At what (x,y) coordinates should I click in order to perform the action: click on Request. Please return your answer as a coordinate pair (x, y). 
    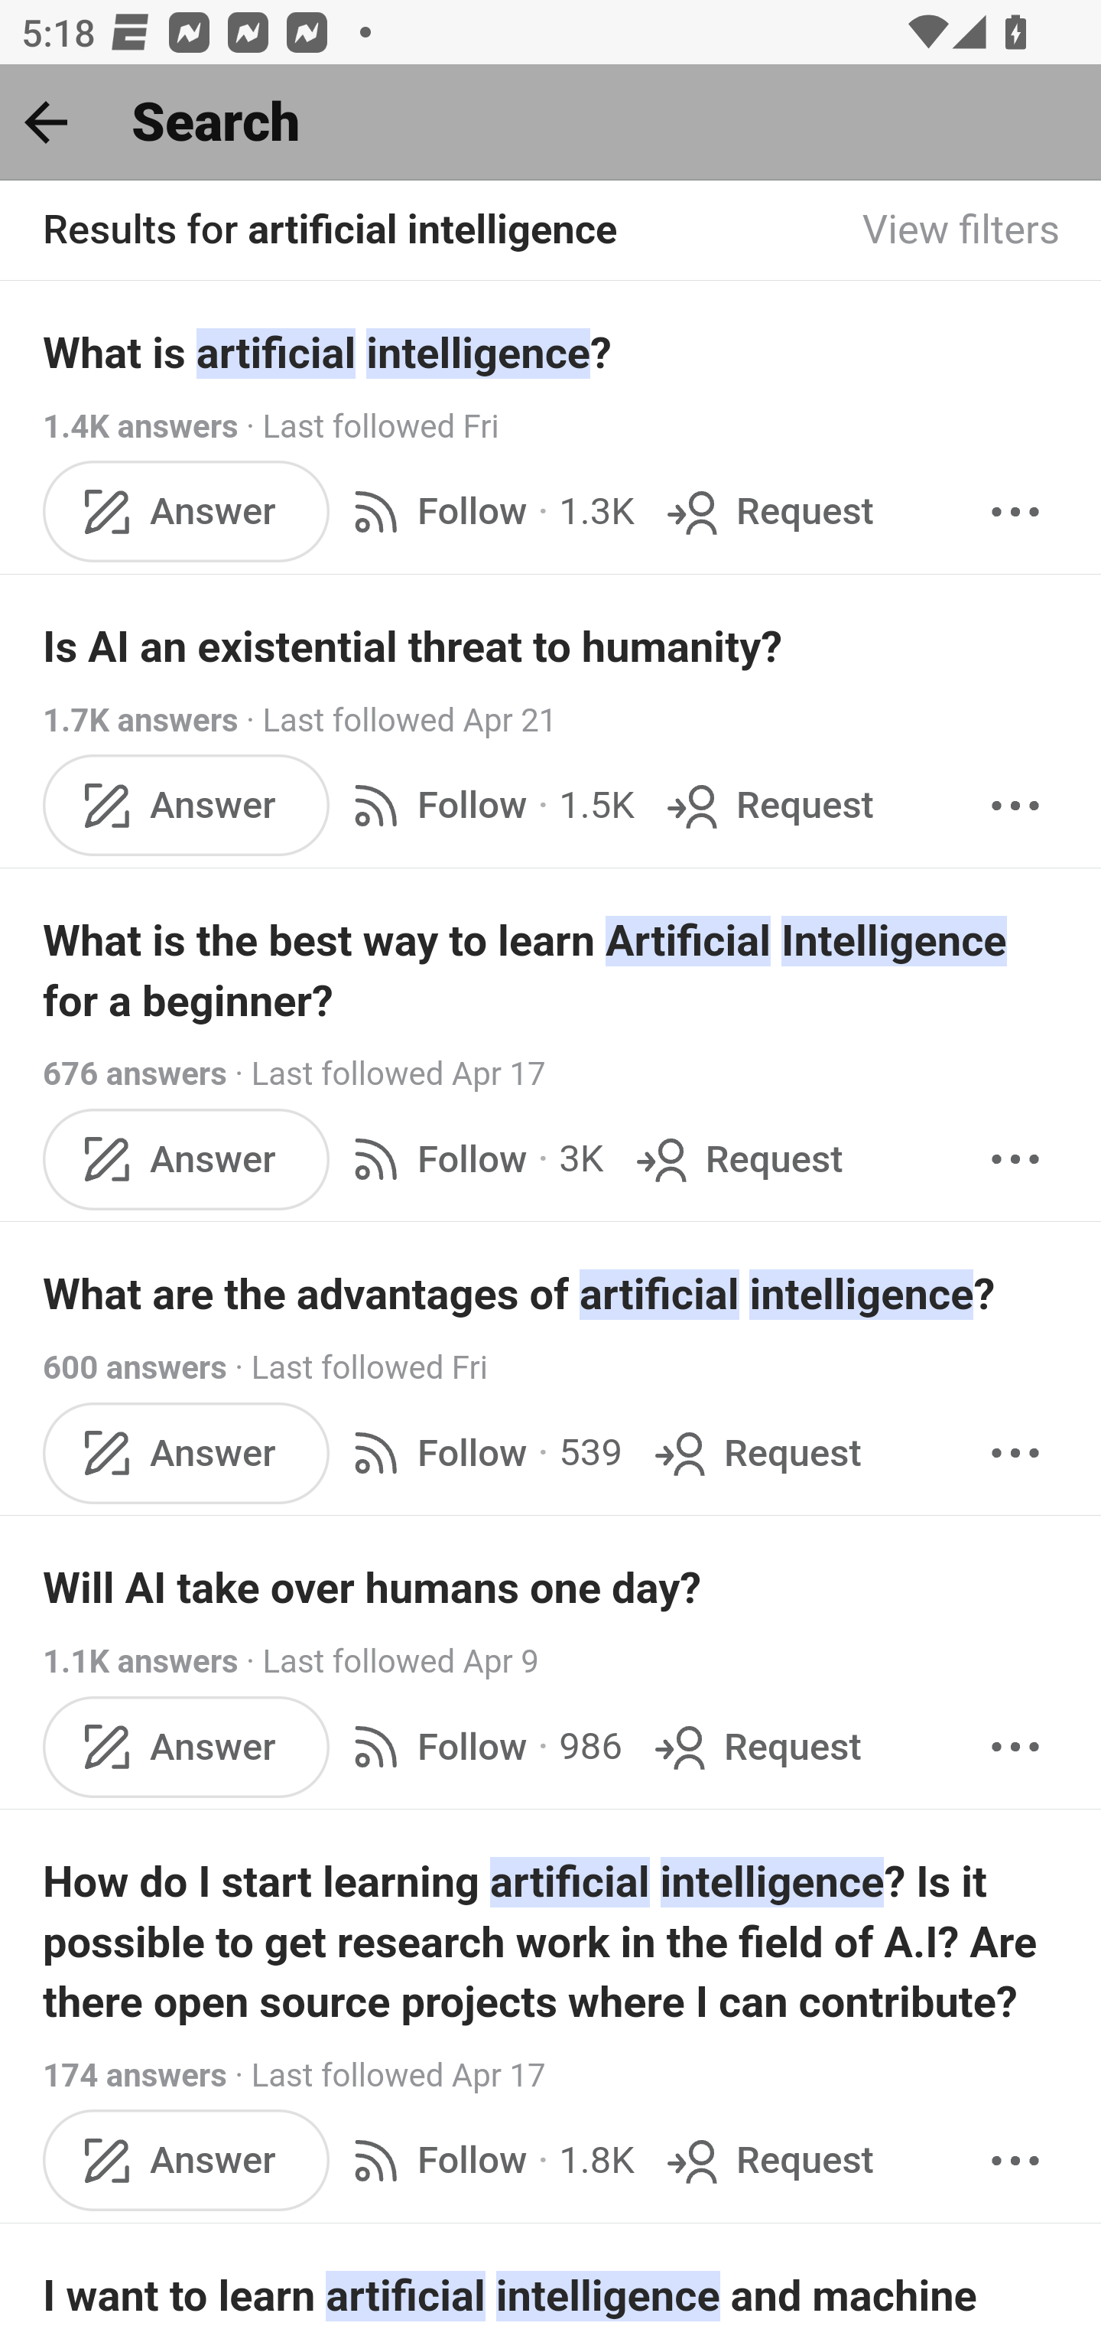
    Looking at the image, I should click on (755, 1454).